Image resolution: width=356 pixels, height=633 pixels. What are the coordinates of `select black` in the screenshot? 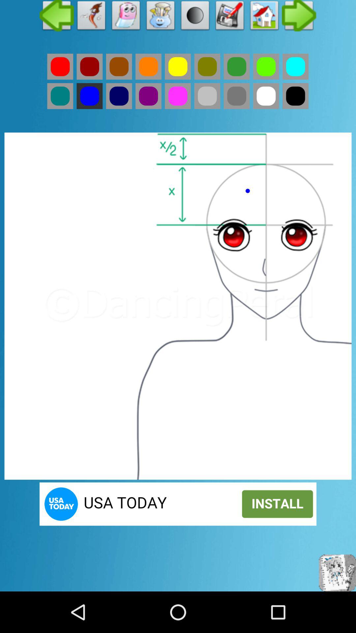 It's located at (295, 96).